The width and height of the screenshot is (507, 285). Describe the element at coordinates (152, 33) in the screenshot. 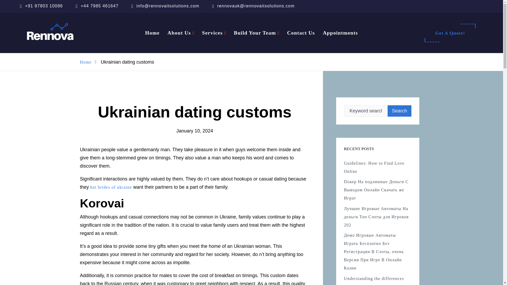

I see `Home` at that location.